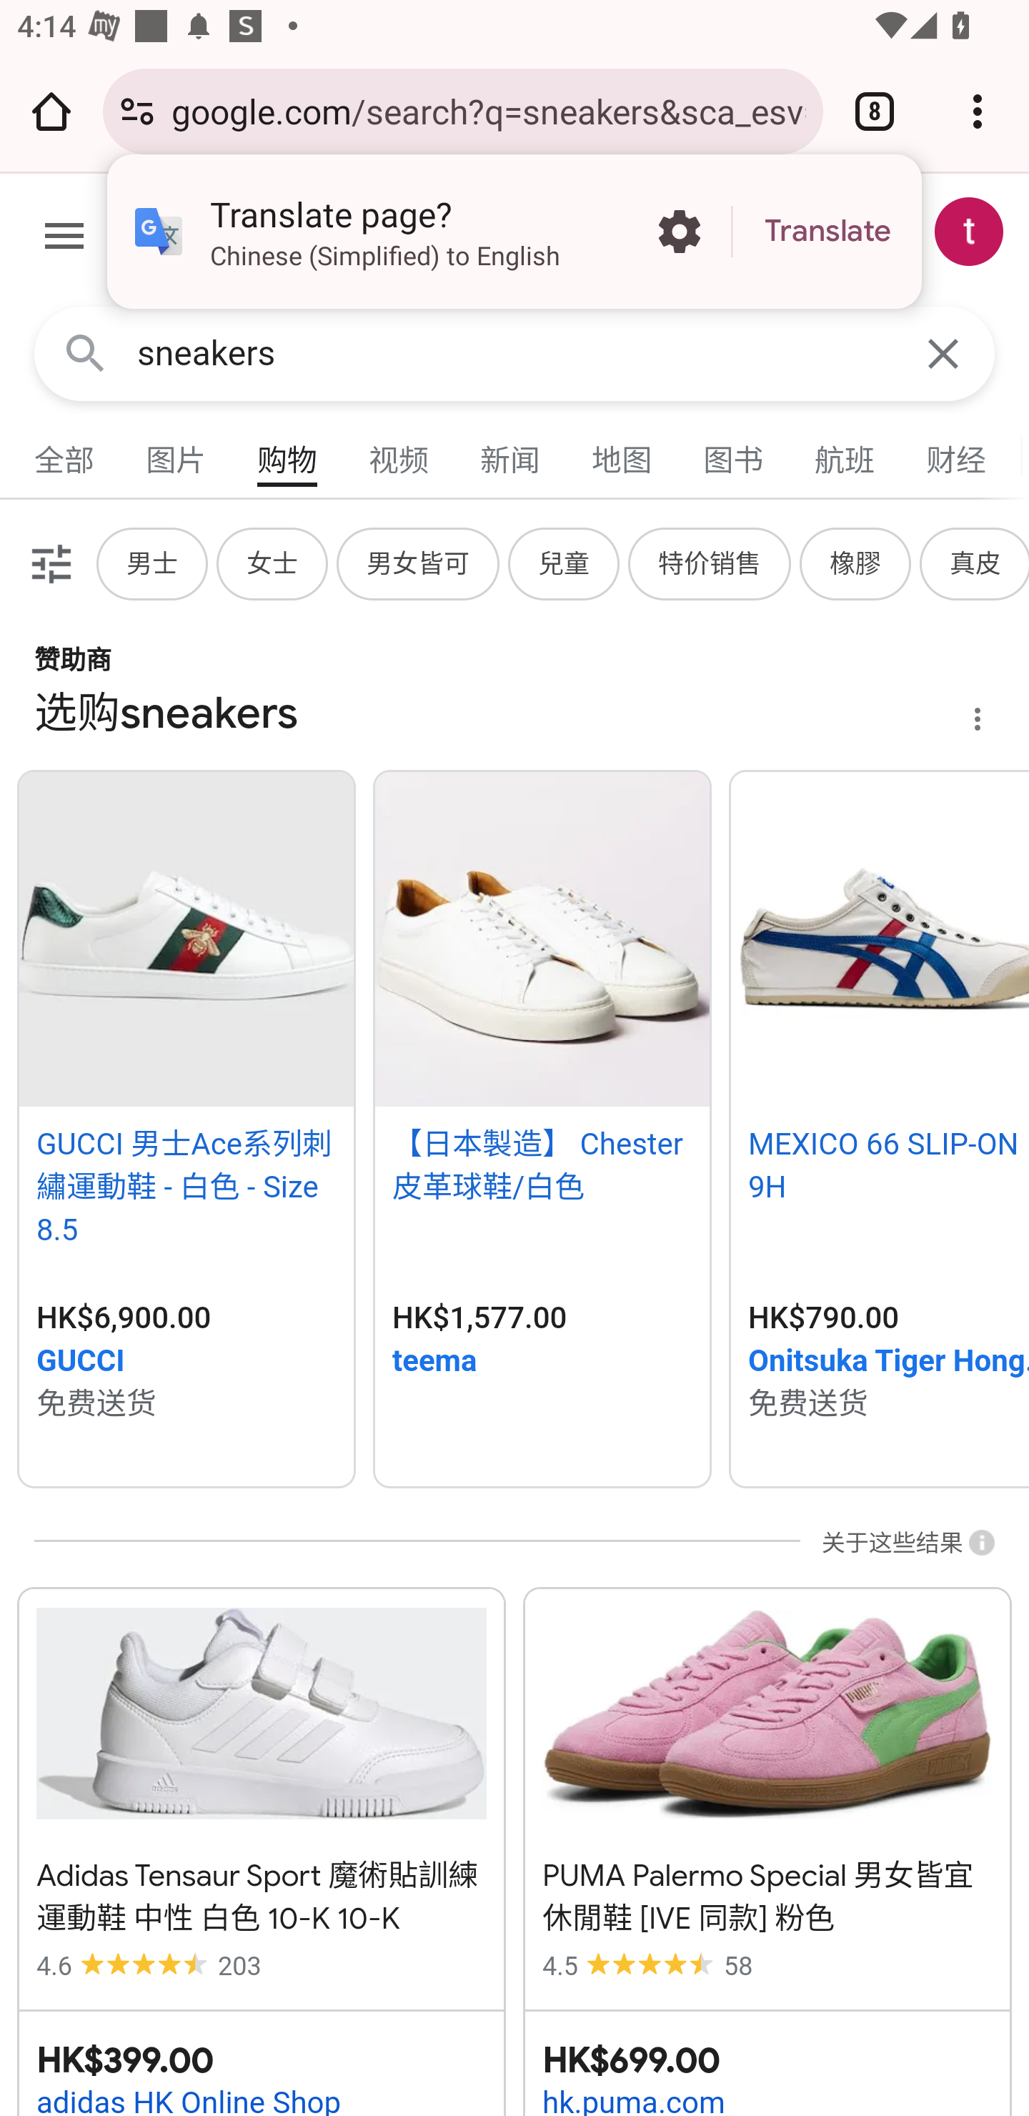 This screenshot has width=1029, height=2116. What do you see at coordinates (957, 455) in the screenshot?
I see `财经` at bounding box center [957, 455].